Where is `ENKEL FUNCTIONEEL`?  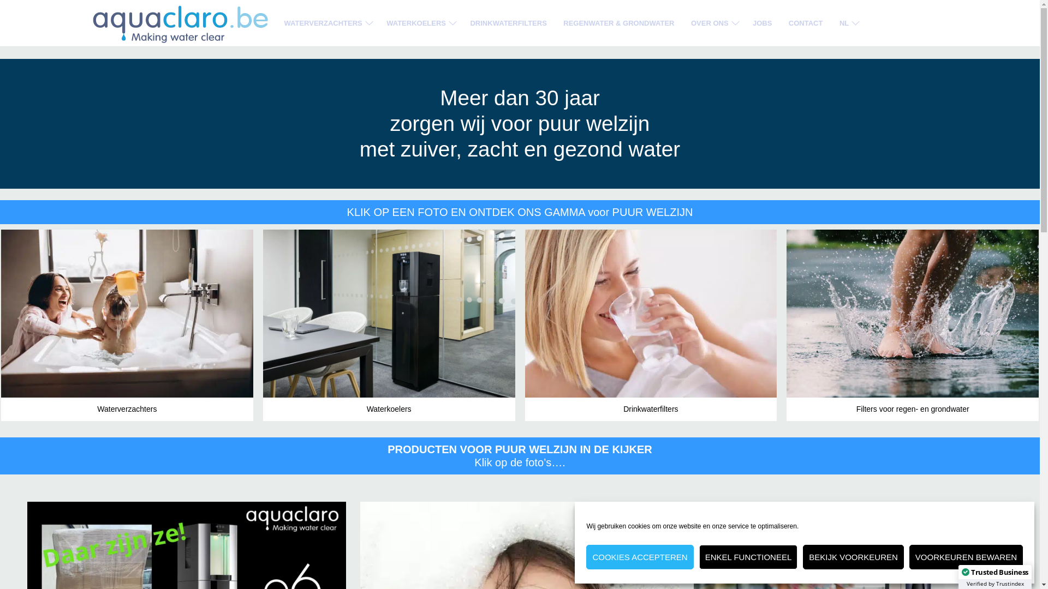 ENKEL FUNCTIONEEL is located at coordinates (749, 557).